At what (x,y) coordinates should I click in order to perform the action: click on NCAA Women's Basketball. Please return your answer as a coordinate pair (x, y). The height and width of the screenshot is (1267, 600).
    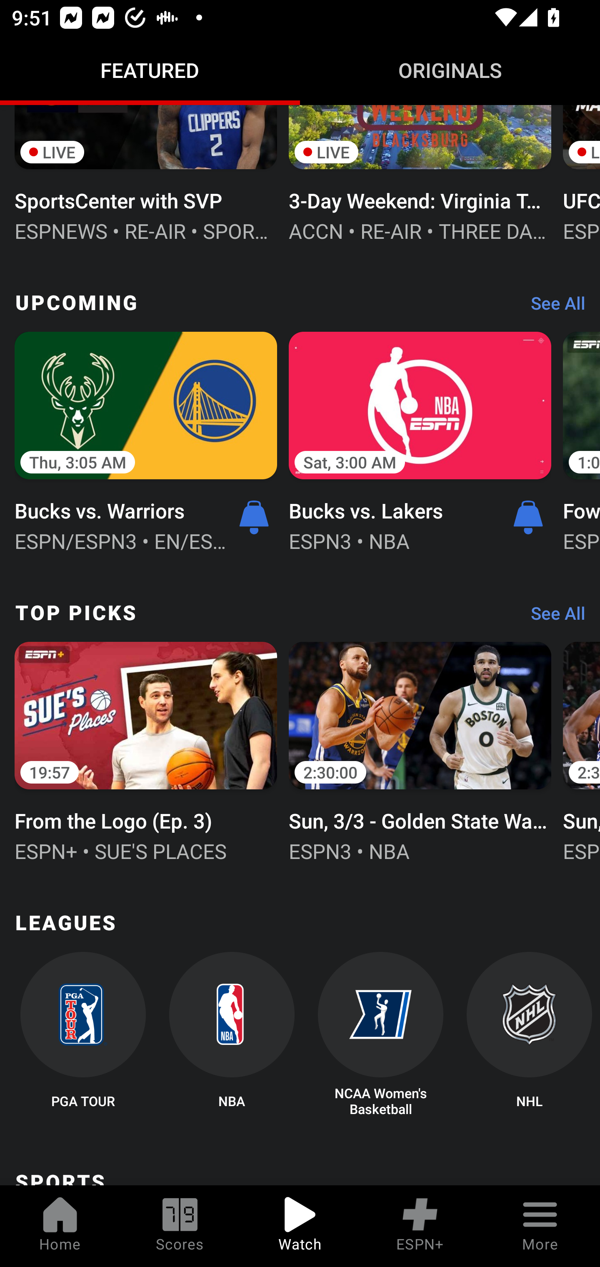
    Looking at the image, I should click on (381, 1035).